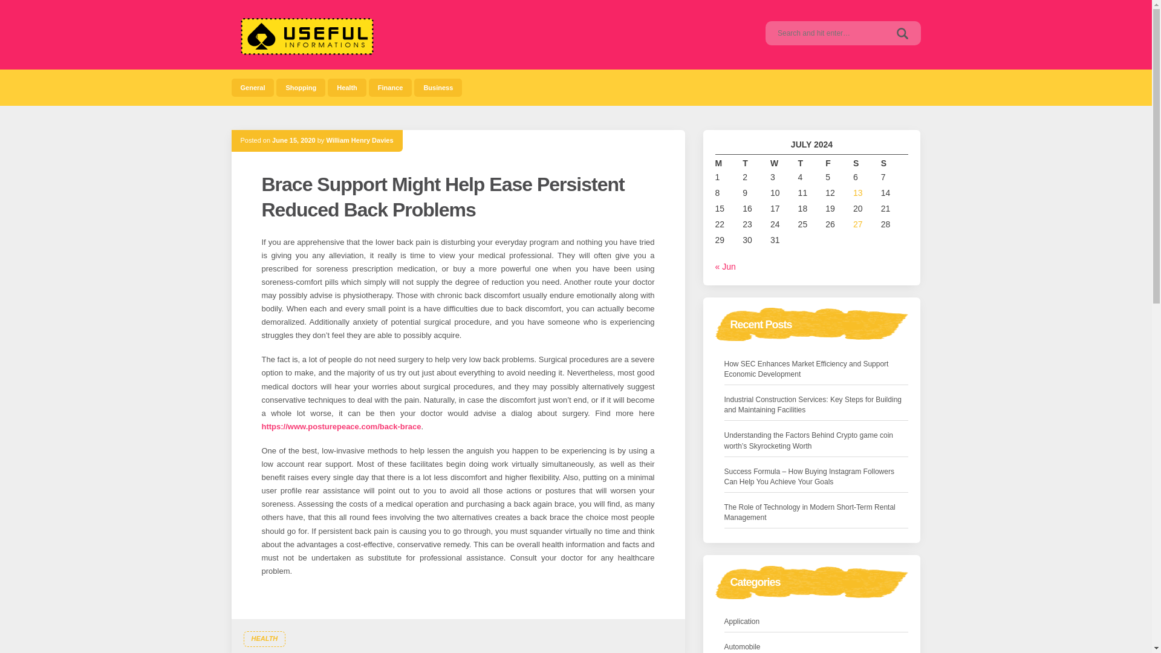 Image resolution: width=1161 pixels, height=653 pixels. I want to click on 27, so click(857, 224).